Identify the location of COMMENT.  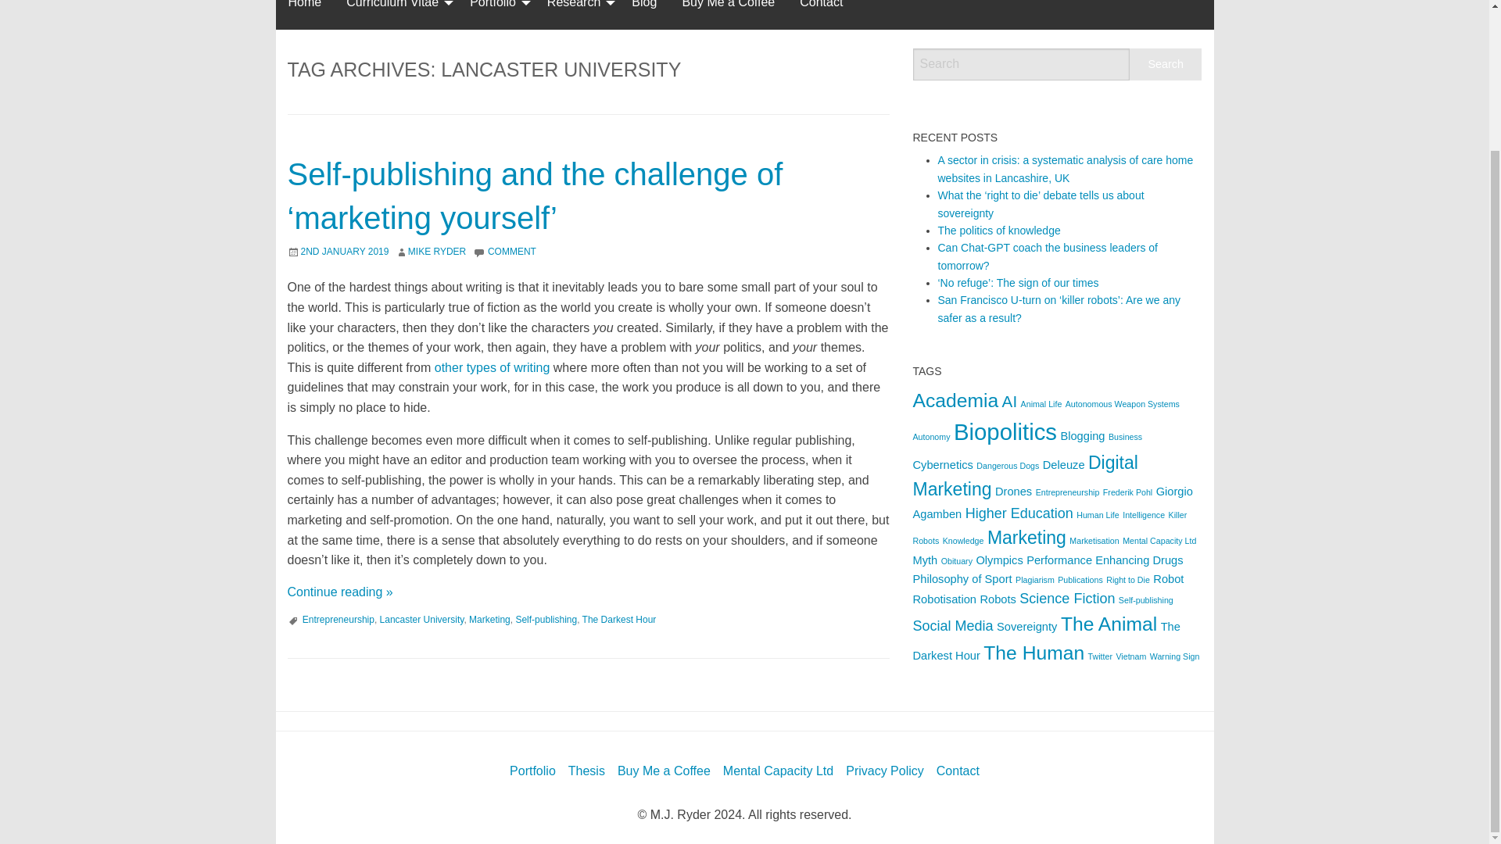
(511, 252).